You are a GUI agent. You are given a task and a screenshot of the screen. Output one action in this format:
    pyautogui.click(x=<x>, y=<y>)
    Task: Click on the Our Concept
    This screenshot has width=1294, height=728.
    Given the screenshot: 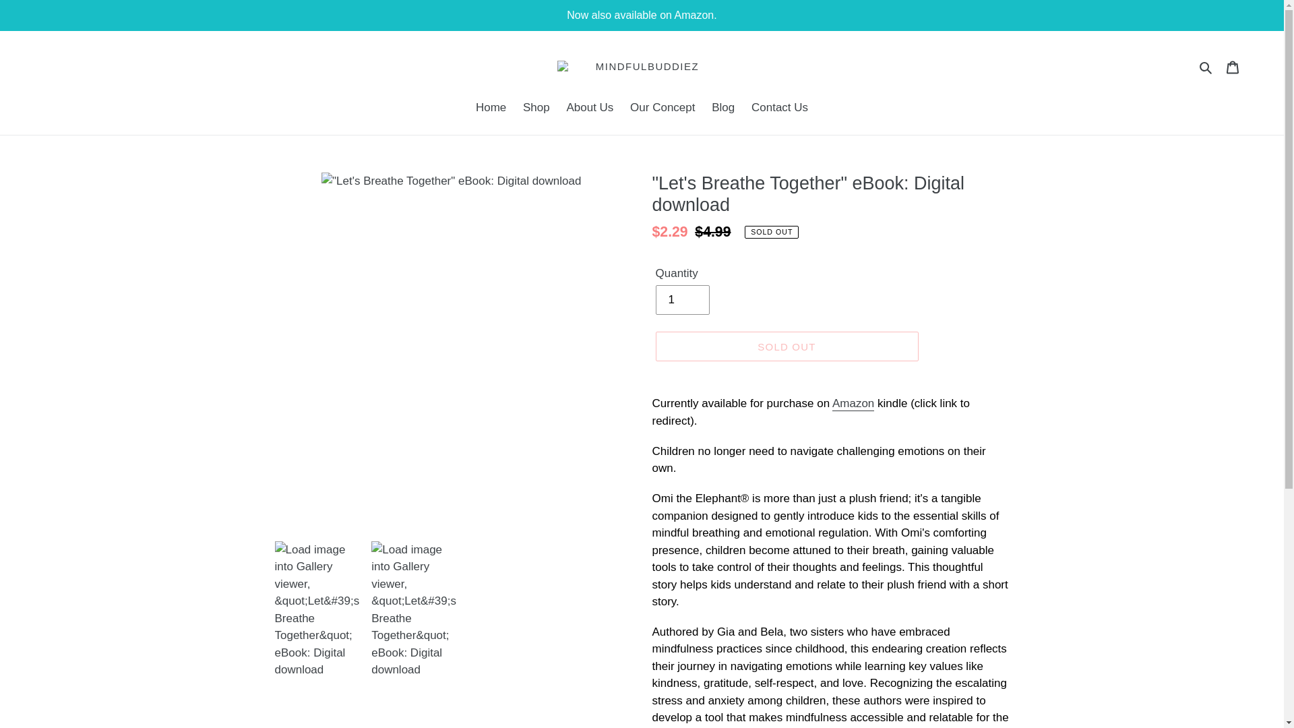 What is the action you would take?
    pyautogui.click(x=662, y=108)
    